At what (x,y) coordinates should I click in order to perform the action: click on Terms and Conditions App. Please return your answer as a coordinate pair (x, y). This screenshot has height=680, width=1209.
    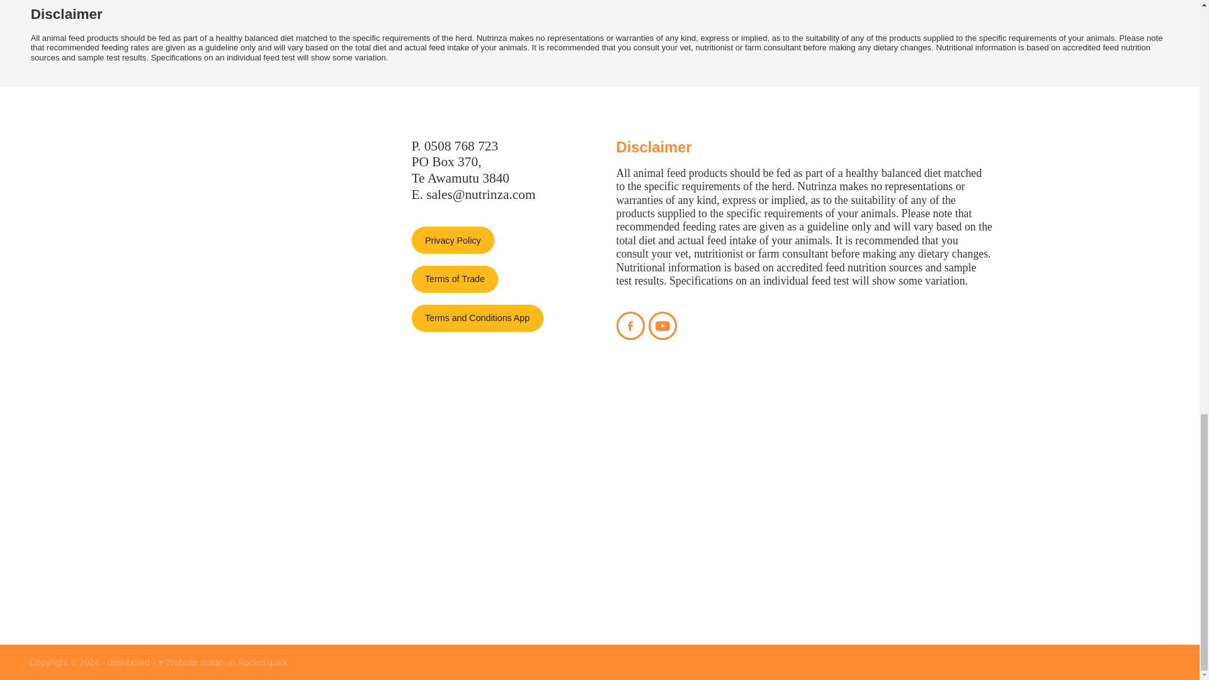
    Looking at the image, I should click on (477, 318).